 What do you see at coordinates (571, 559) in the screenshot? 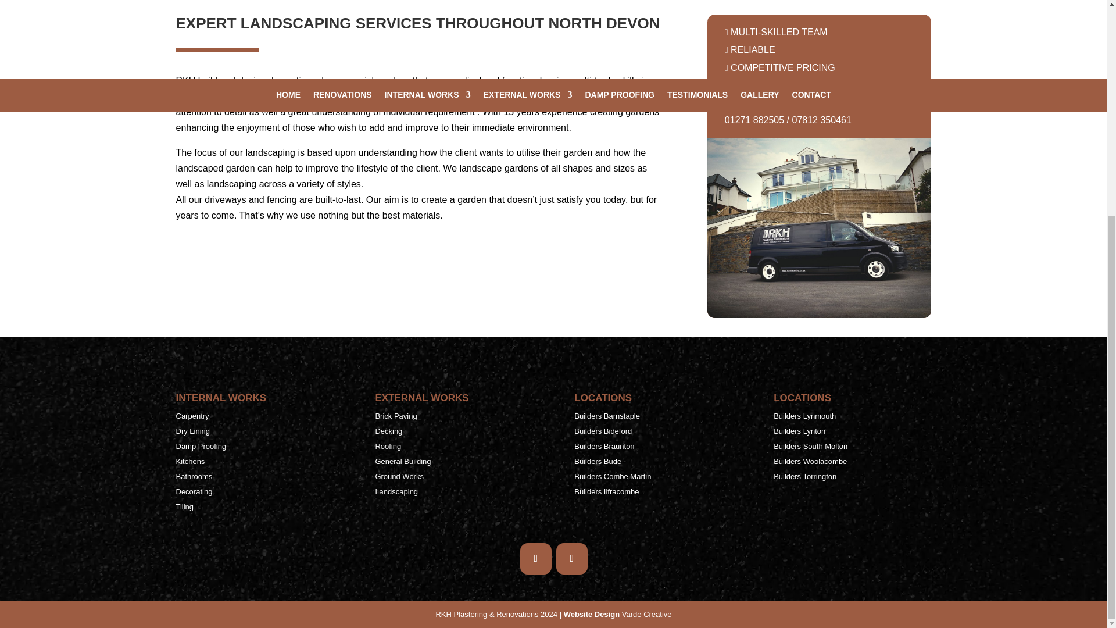
I see `Follow on Instagram` at bounding box center [571, 559].